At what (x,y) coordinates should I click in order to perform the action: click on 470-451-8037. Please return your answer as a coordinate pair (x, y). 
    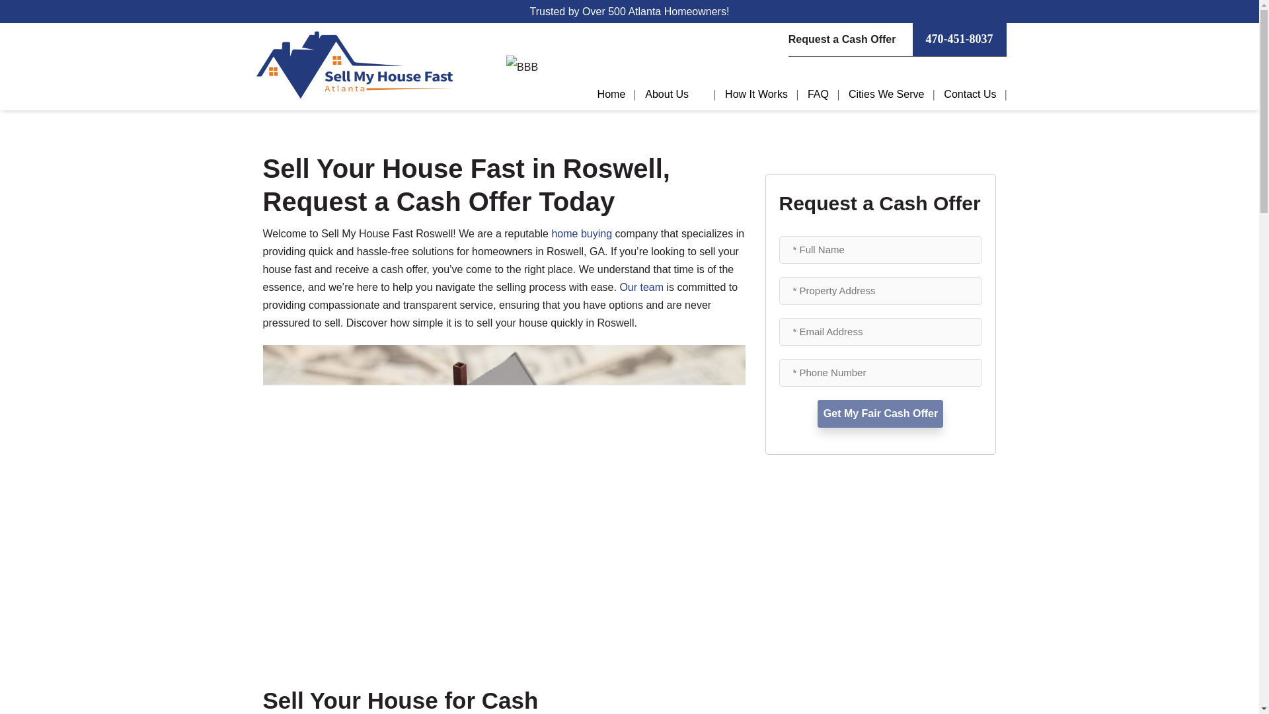
    Looking at the image, I should click on (959, 40).